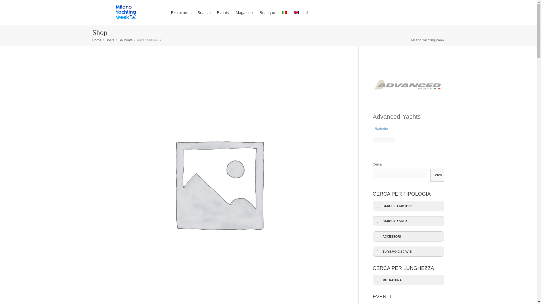  I want to click on View: Advanced Yachts, so click(397, 117).